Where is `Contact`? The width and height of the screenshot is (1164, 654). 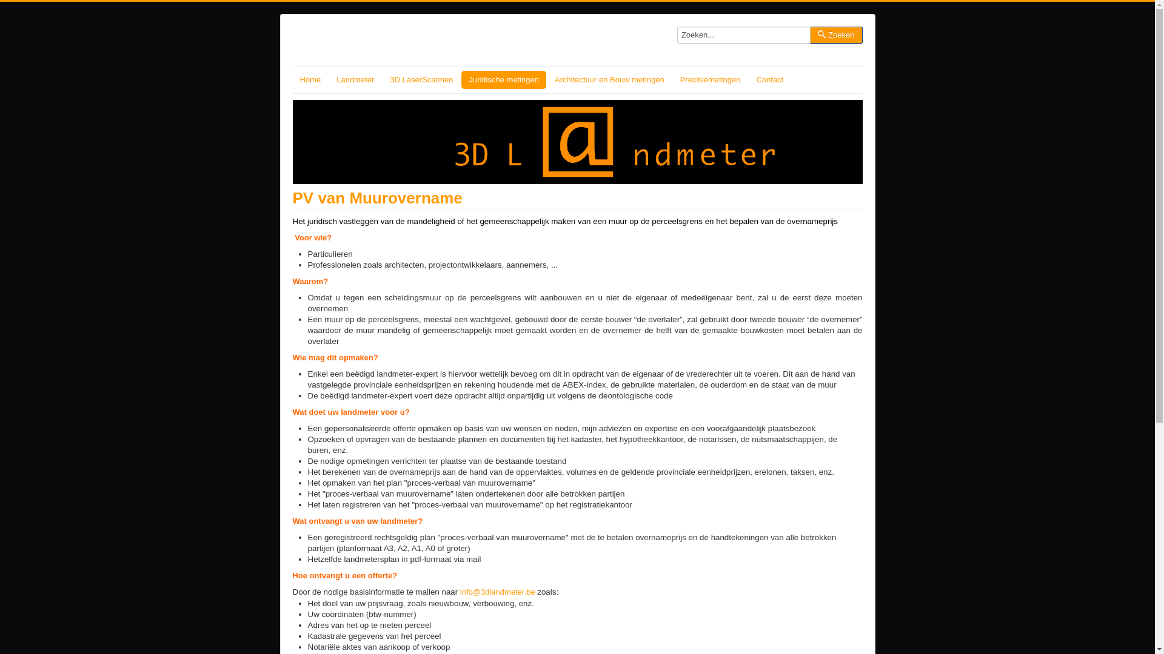
Contact is located at coordinates (770, 80).